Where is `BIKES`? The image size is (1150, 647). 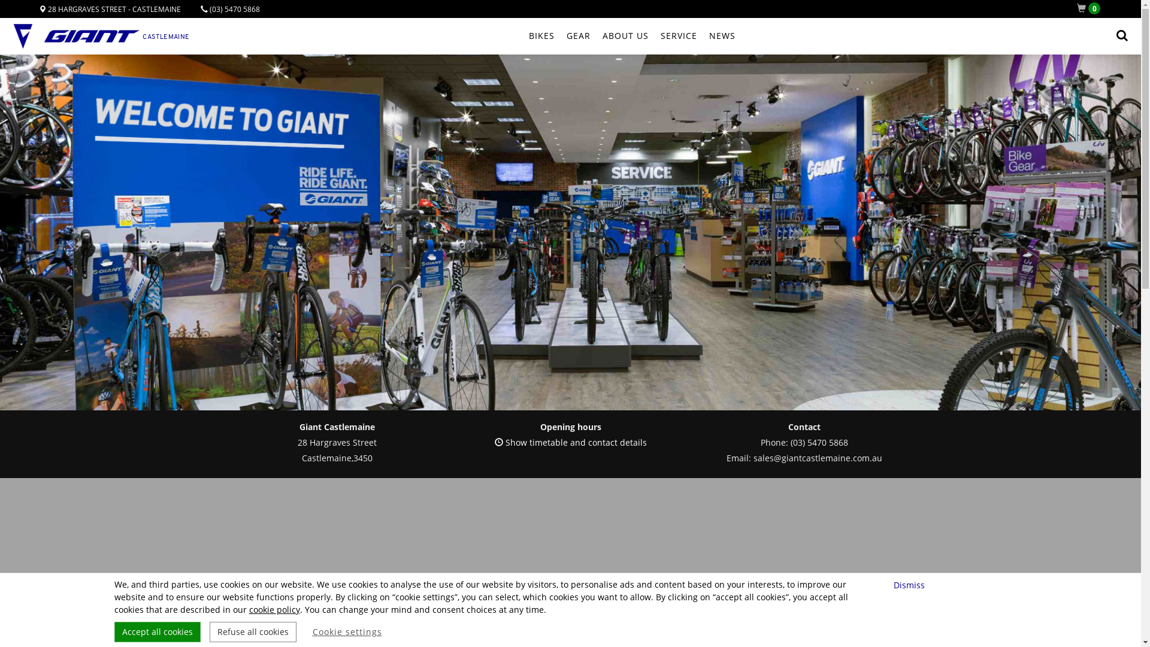
BIKES is located at coordinates (541, 36).